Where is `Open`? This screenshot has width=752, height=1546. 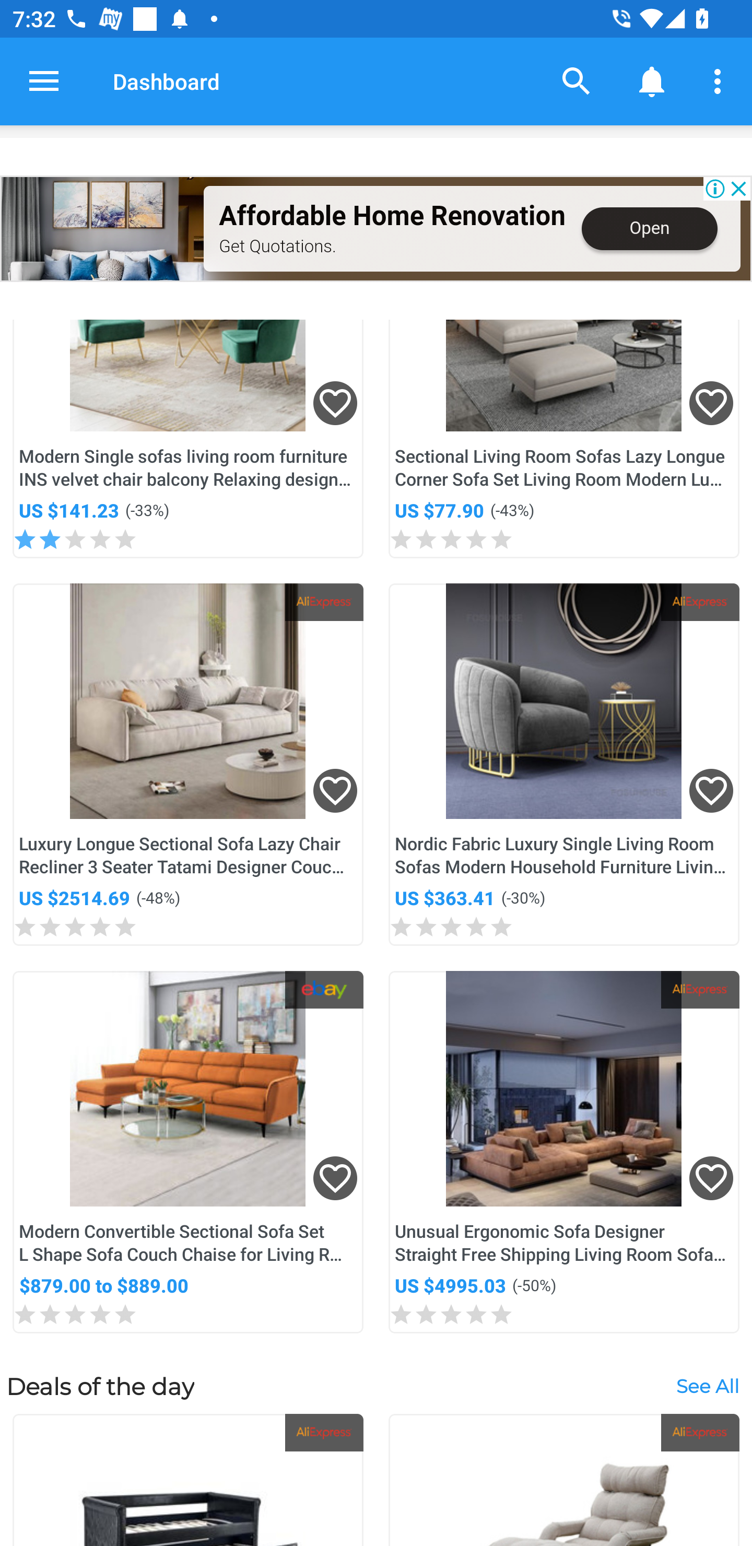 Open is located at coordinates (649, 229).